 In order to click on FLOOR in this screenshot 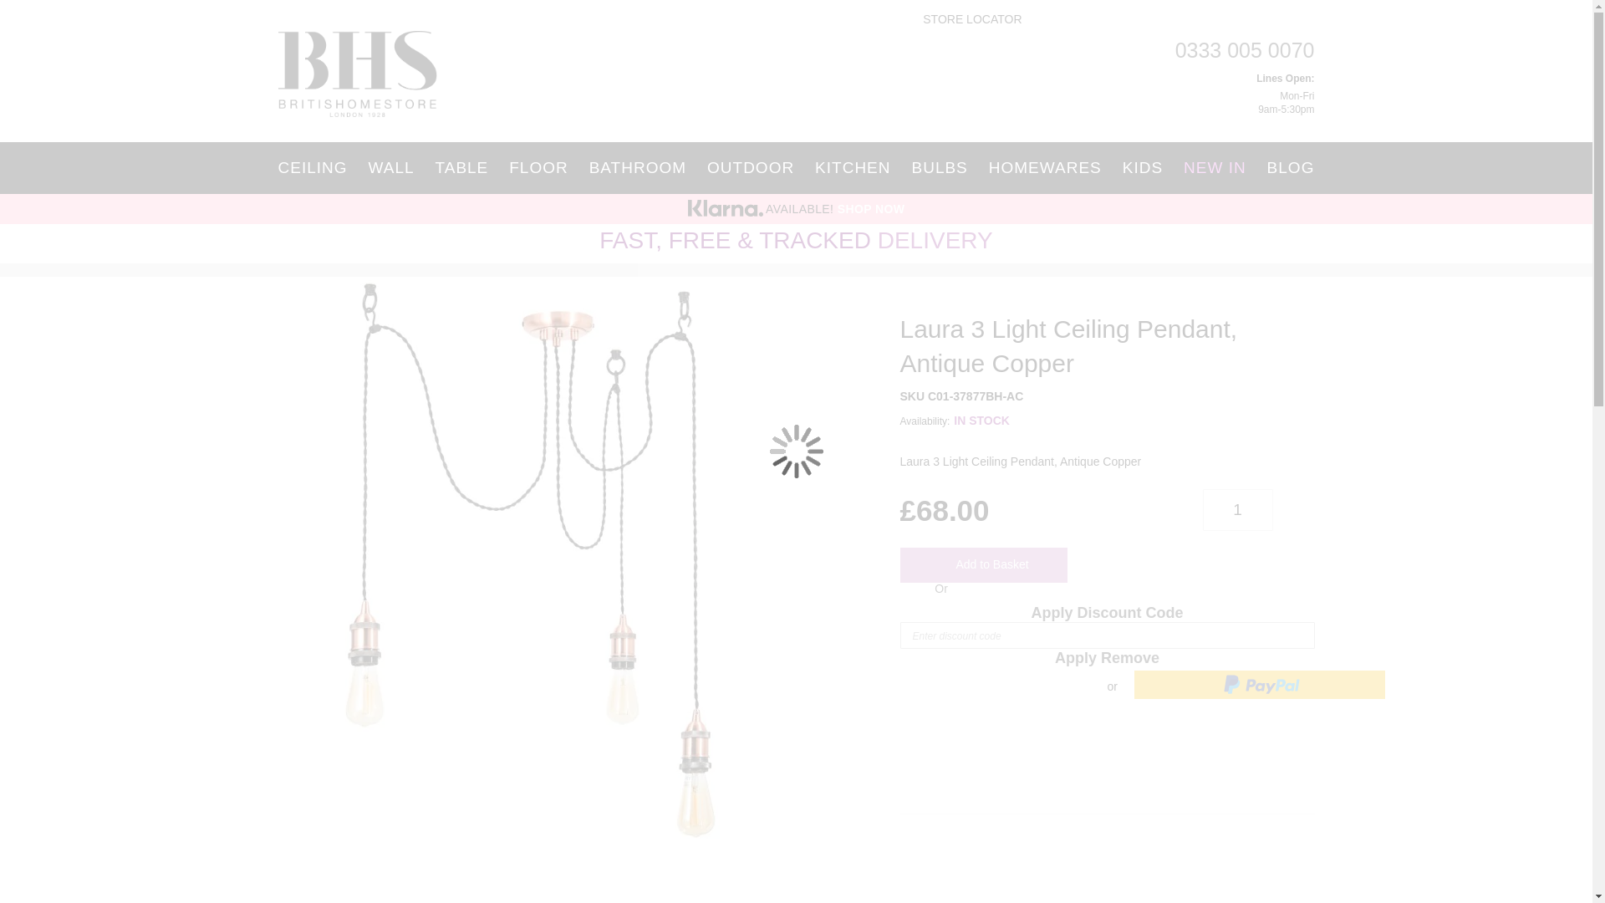, I will do `click(538, 167)`.